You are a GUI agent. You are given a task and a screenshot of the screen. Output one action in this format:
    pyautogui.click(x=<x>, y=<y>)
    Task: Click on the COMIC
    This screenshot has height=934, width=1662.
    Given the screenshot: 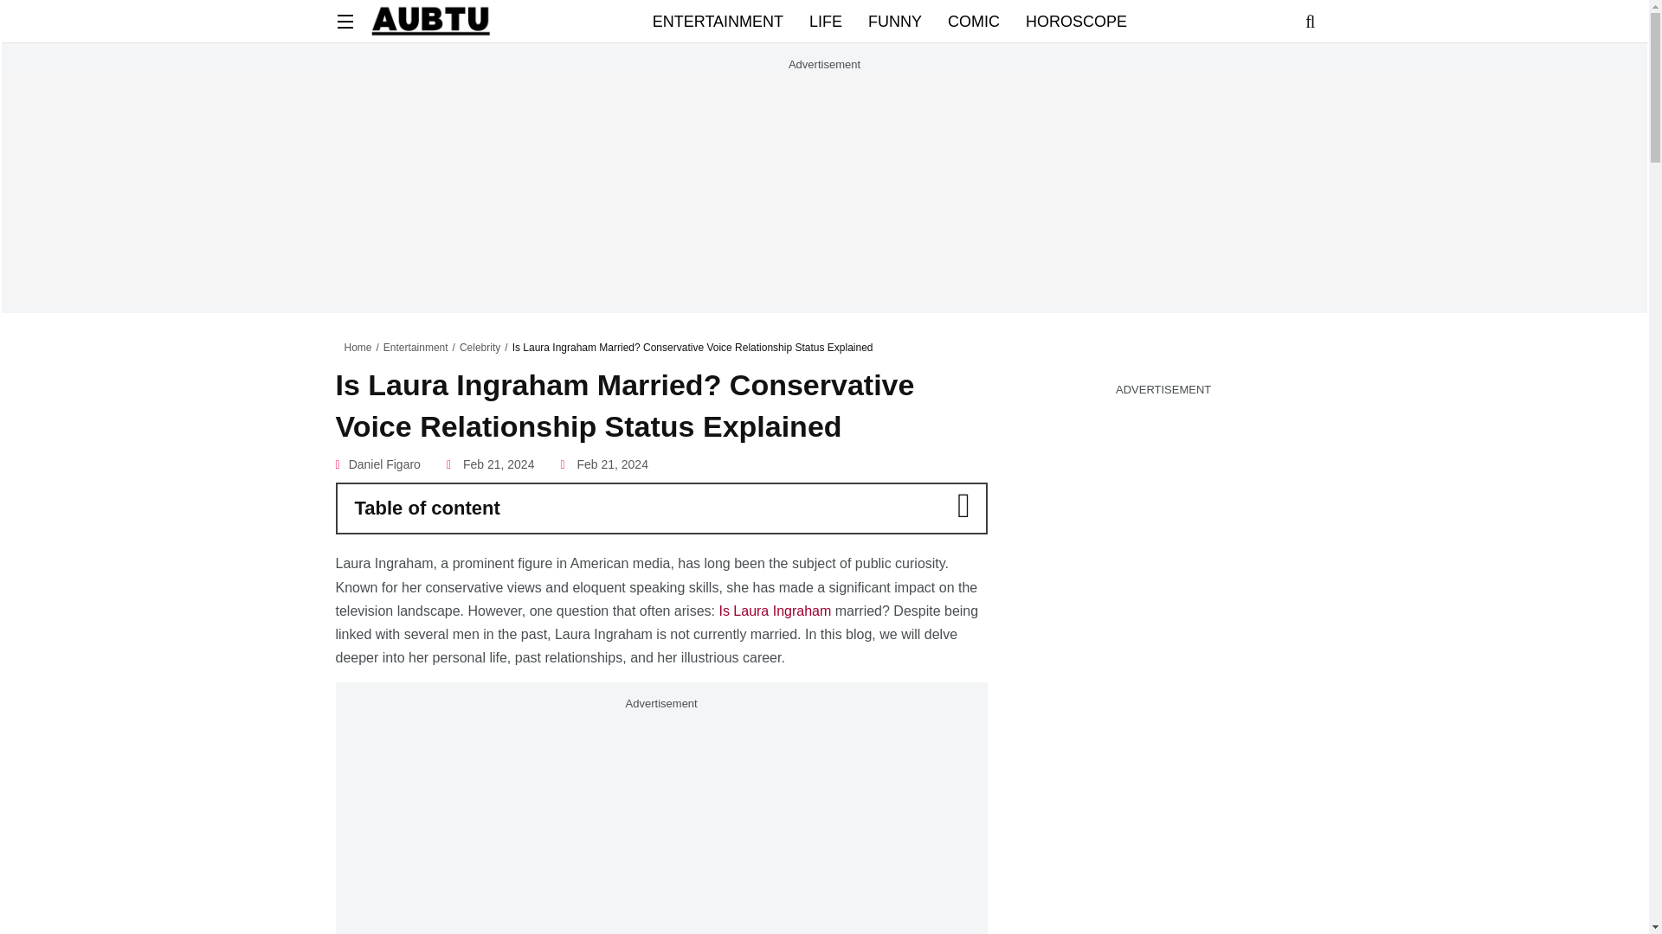 What is the action you would take?
    pyautogui.click(x=973, y=21)
    